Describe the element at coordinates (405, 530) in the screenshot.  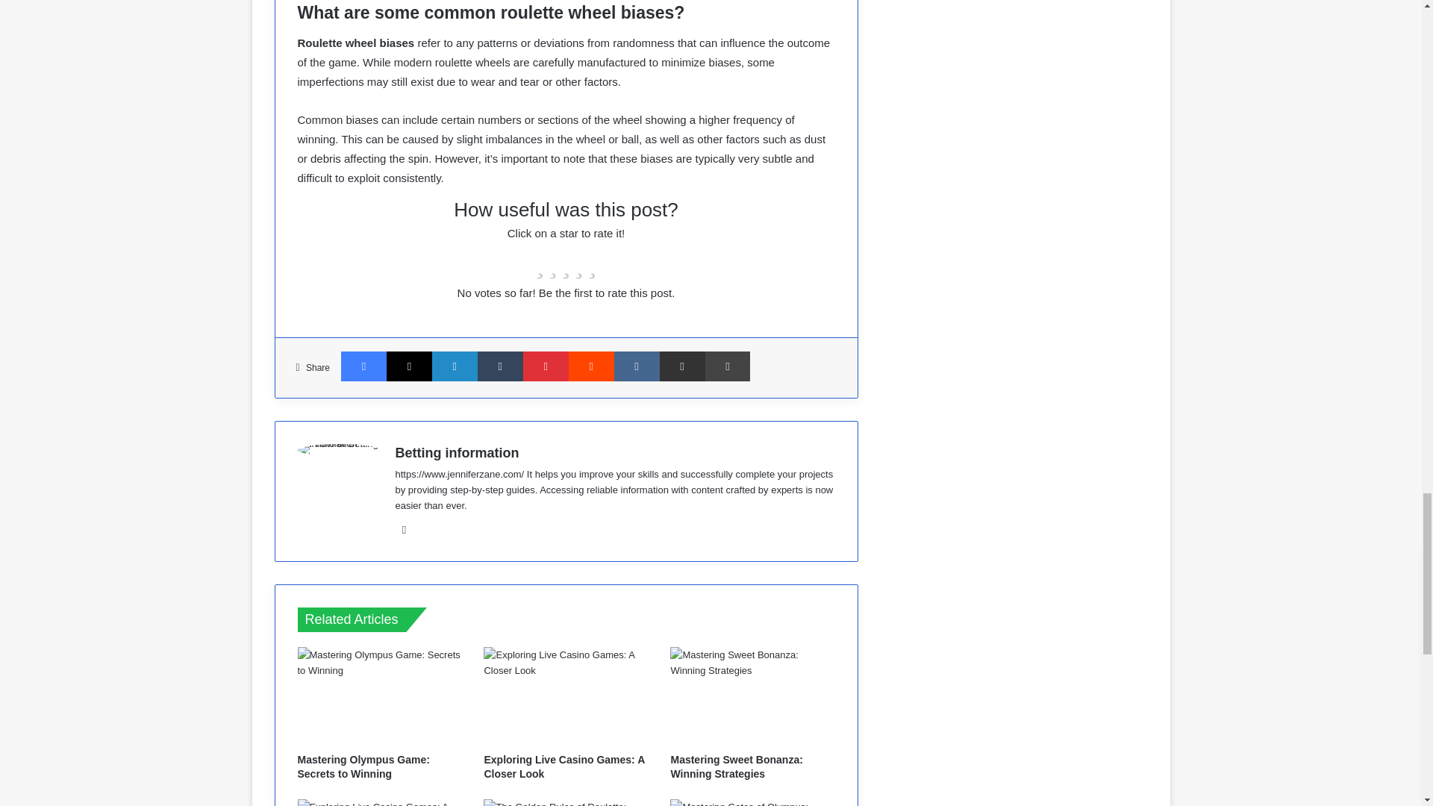
I see `Website` at that location.